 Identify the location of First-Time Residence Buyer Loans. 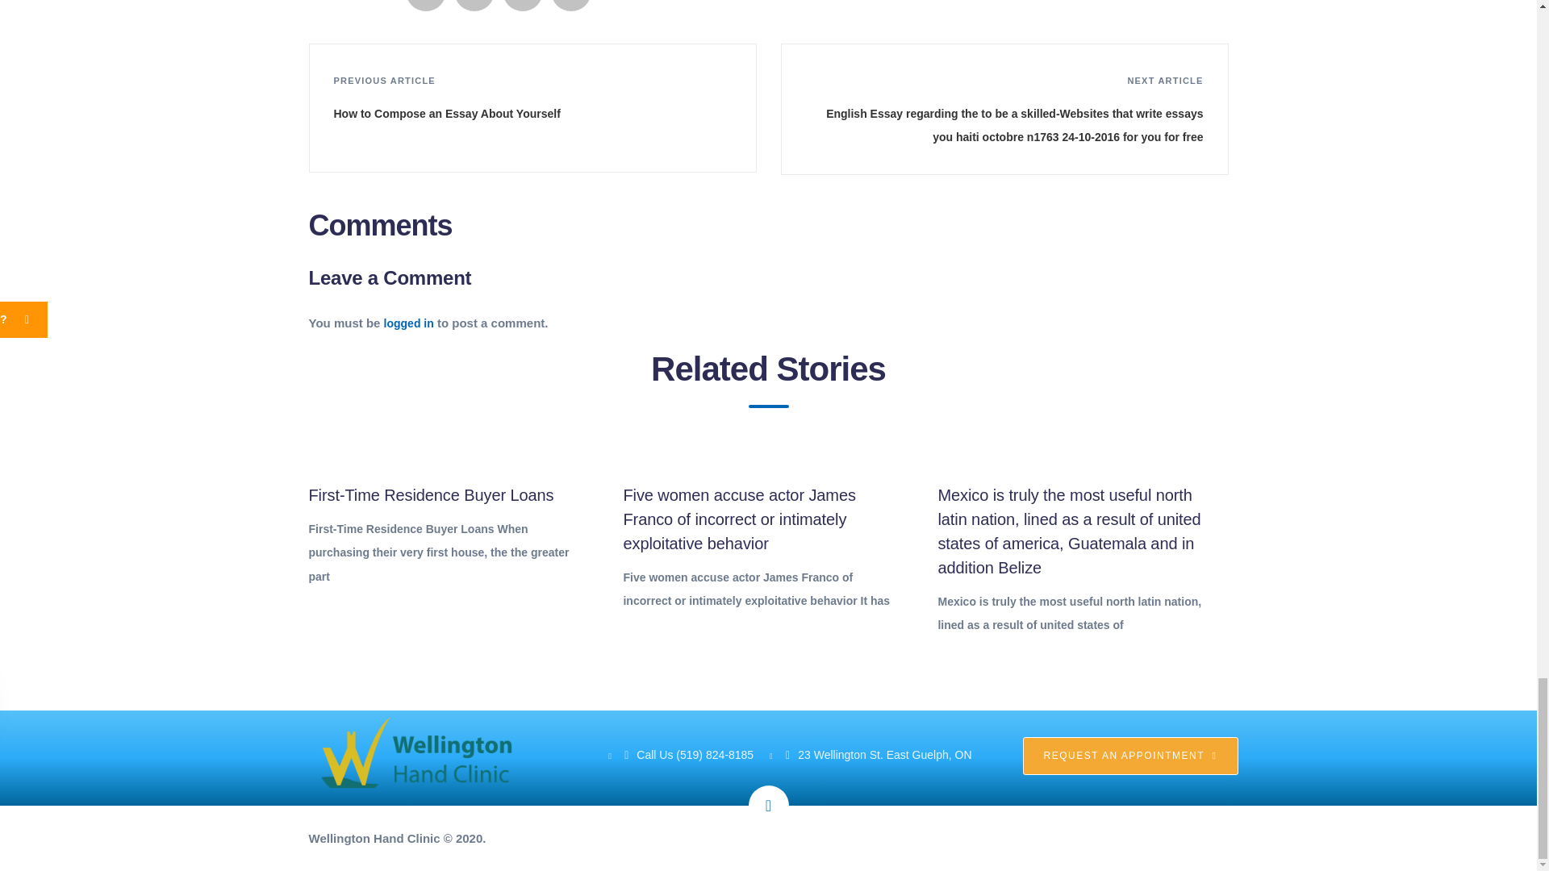
(431, 495).